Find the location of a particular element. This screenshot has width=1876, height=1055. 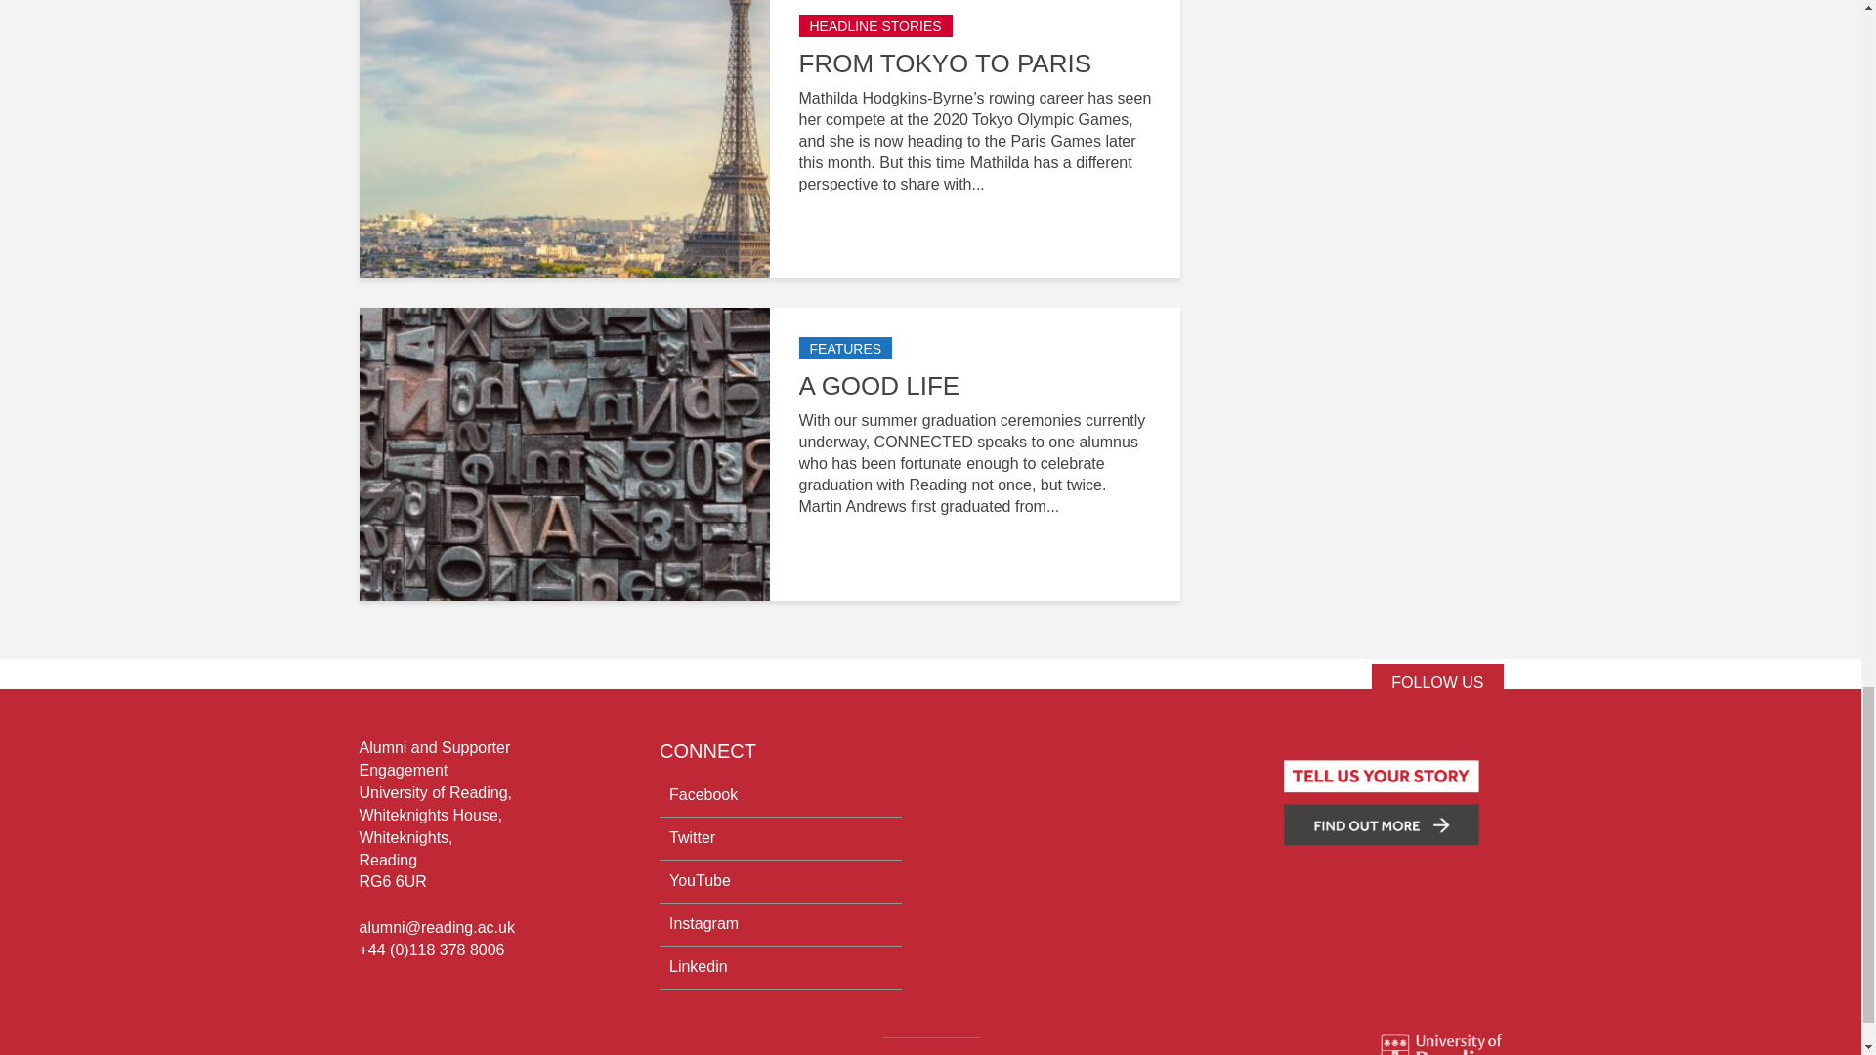

A Good Life is located at coordinates (565, 451).